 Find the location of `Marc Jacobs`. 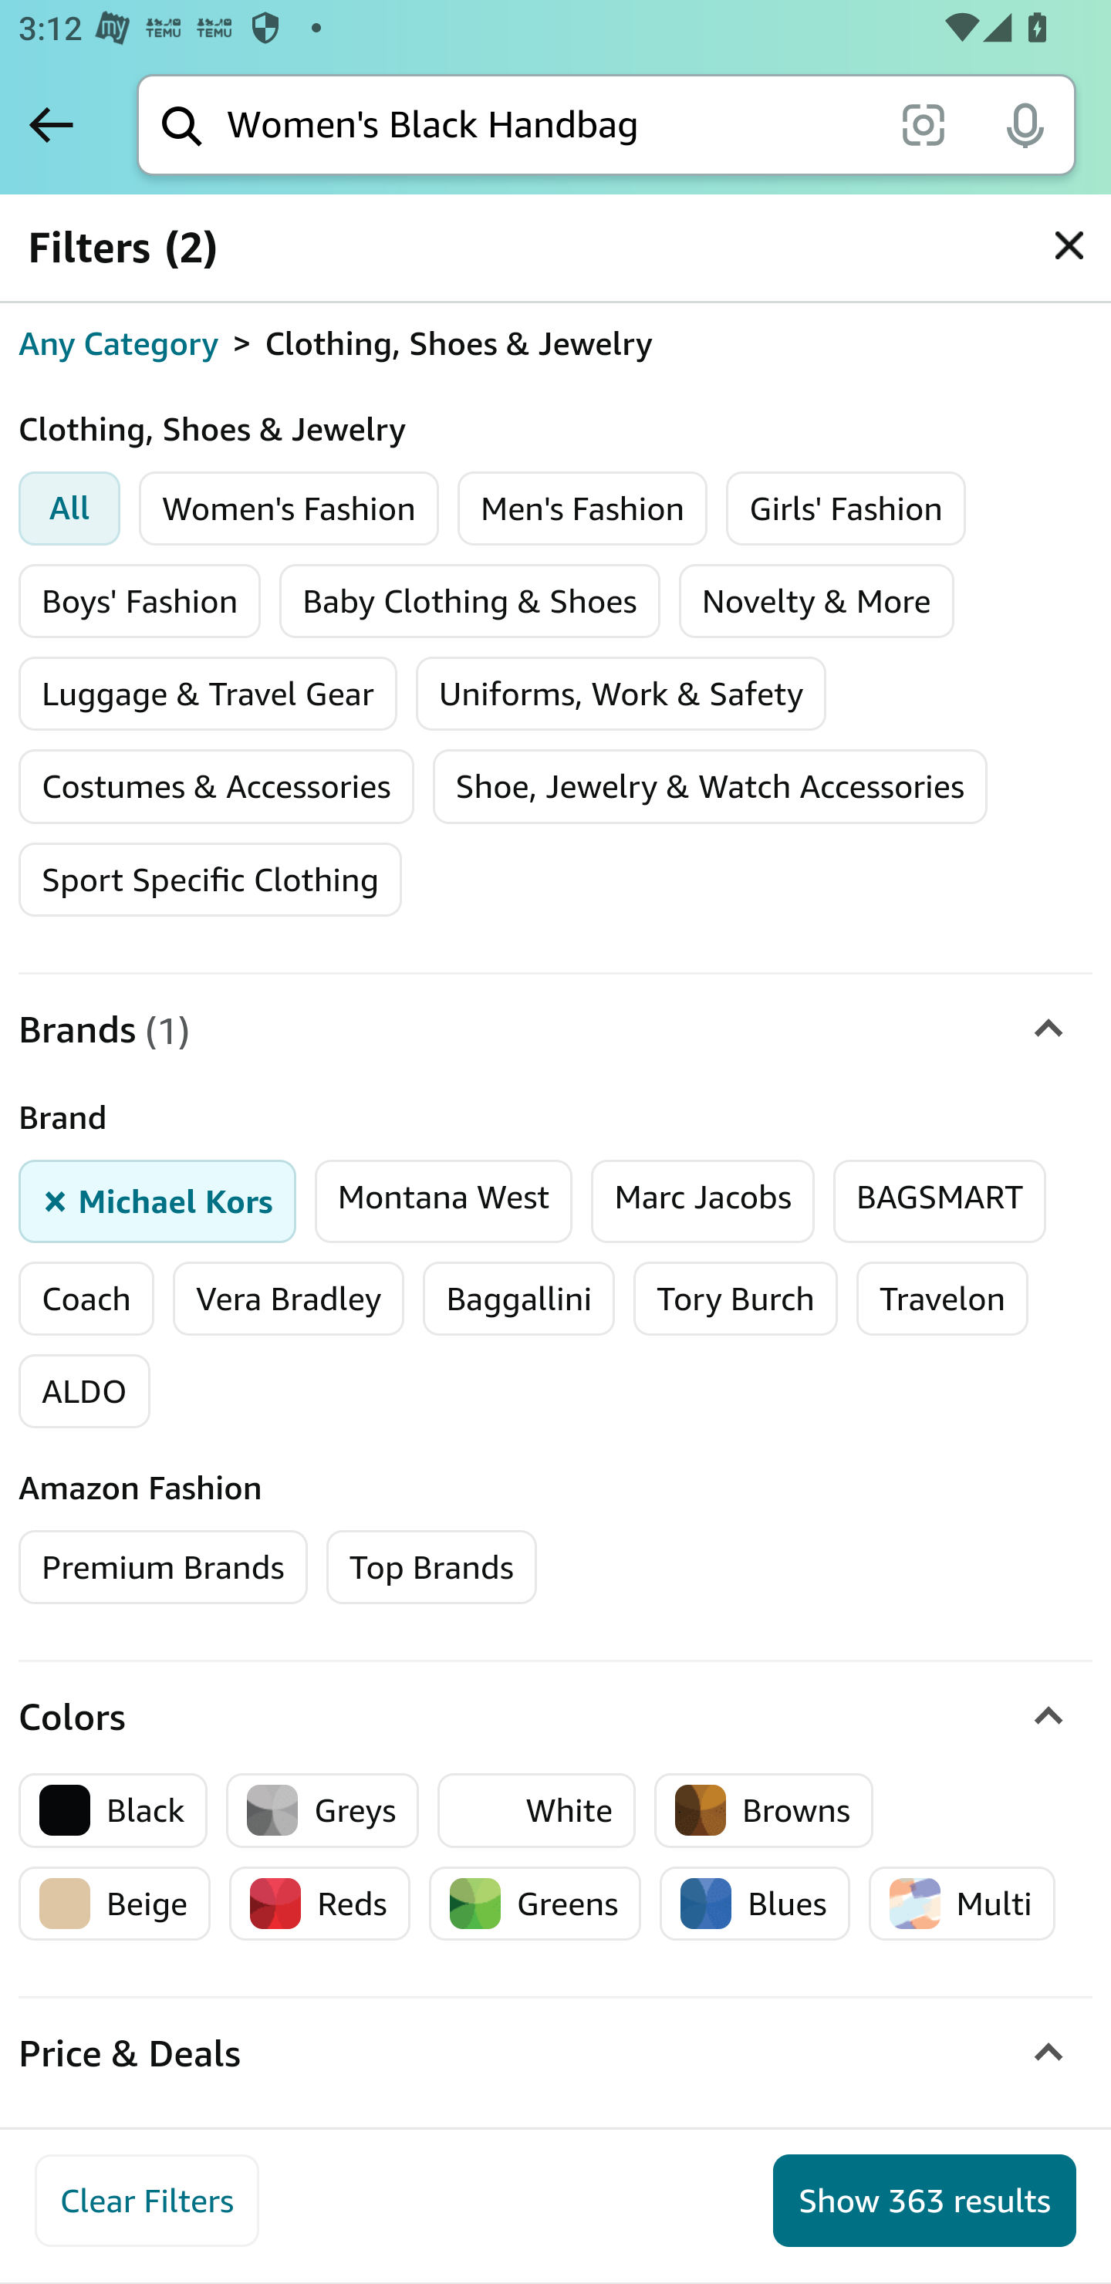

Marc Jacobs is located at coordinates (703, 1200).